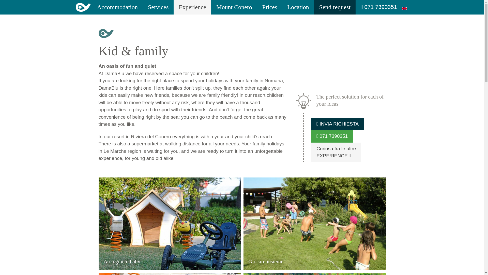 The image size is (488, 275). What do you see at coordinates (158, 7) in the screenshot?
I see `Location` at bounding box center [158, 7].